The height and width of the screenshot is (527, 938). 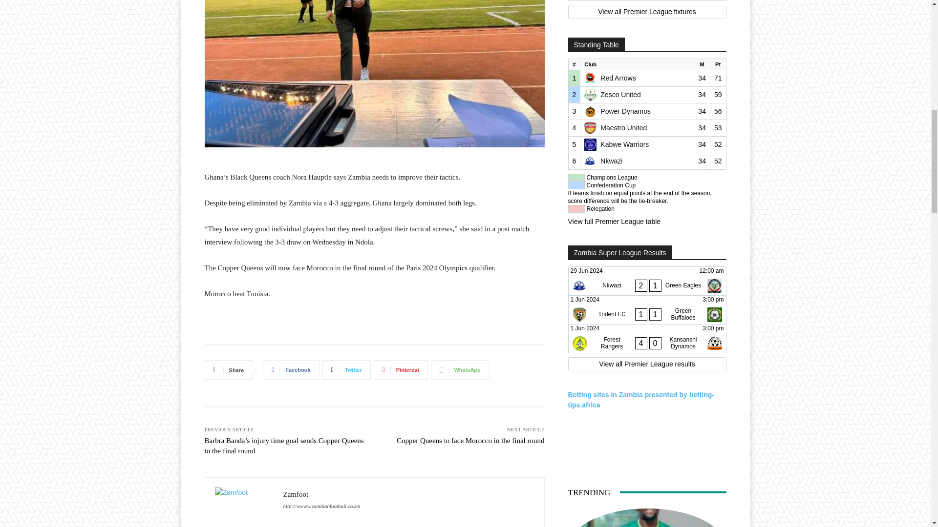 What do you see at coordinates (346, 369) in the screenshot?
I see `Twitter` at bounding box center [346, 369].